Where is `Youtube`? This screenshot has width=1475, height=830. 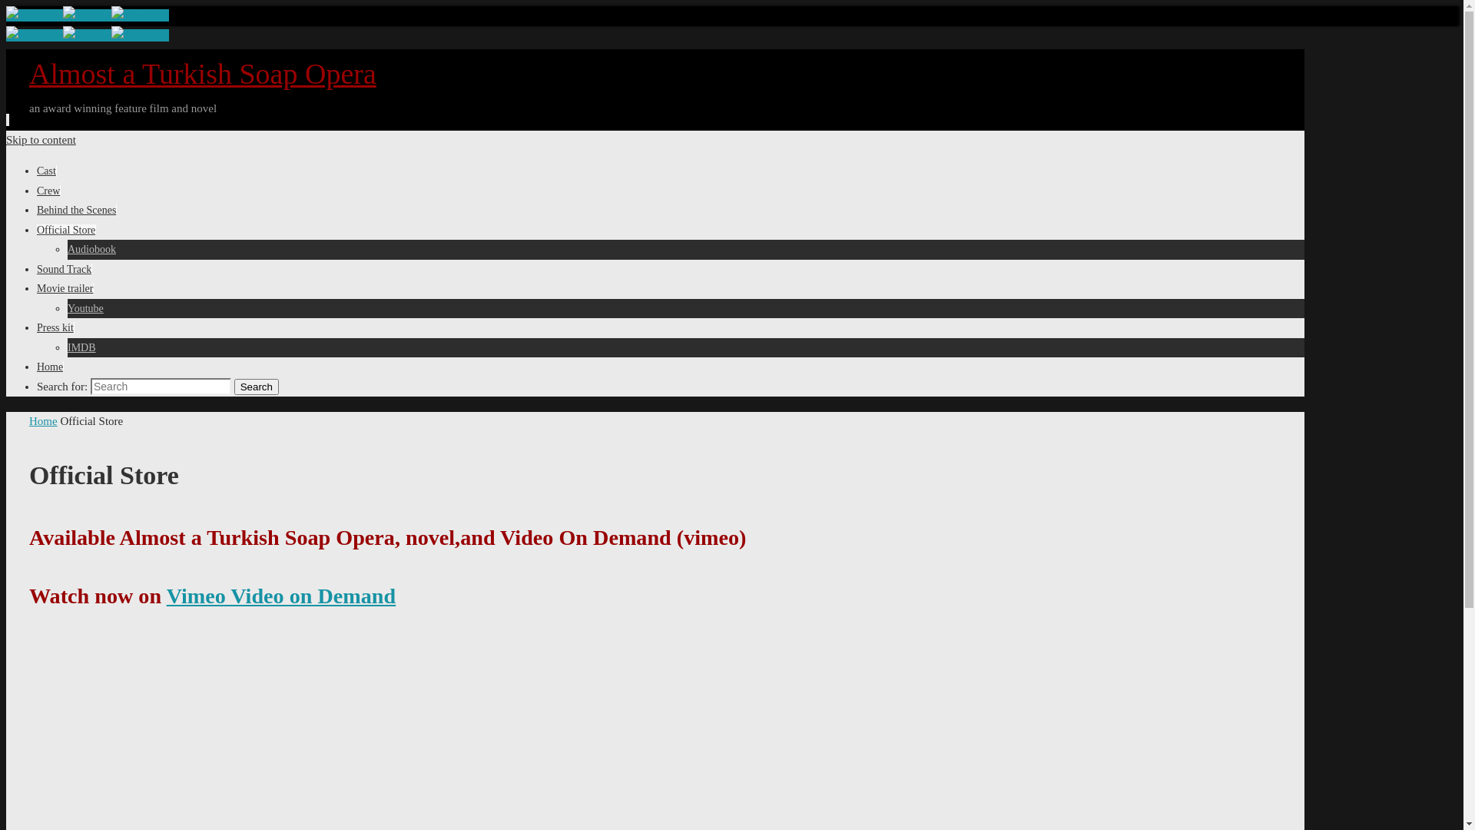 Youtube is located at coordinates (35, 35).